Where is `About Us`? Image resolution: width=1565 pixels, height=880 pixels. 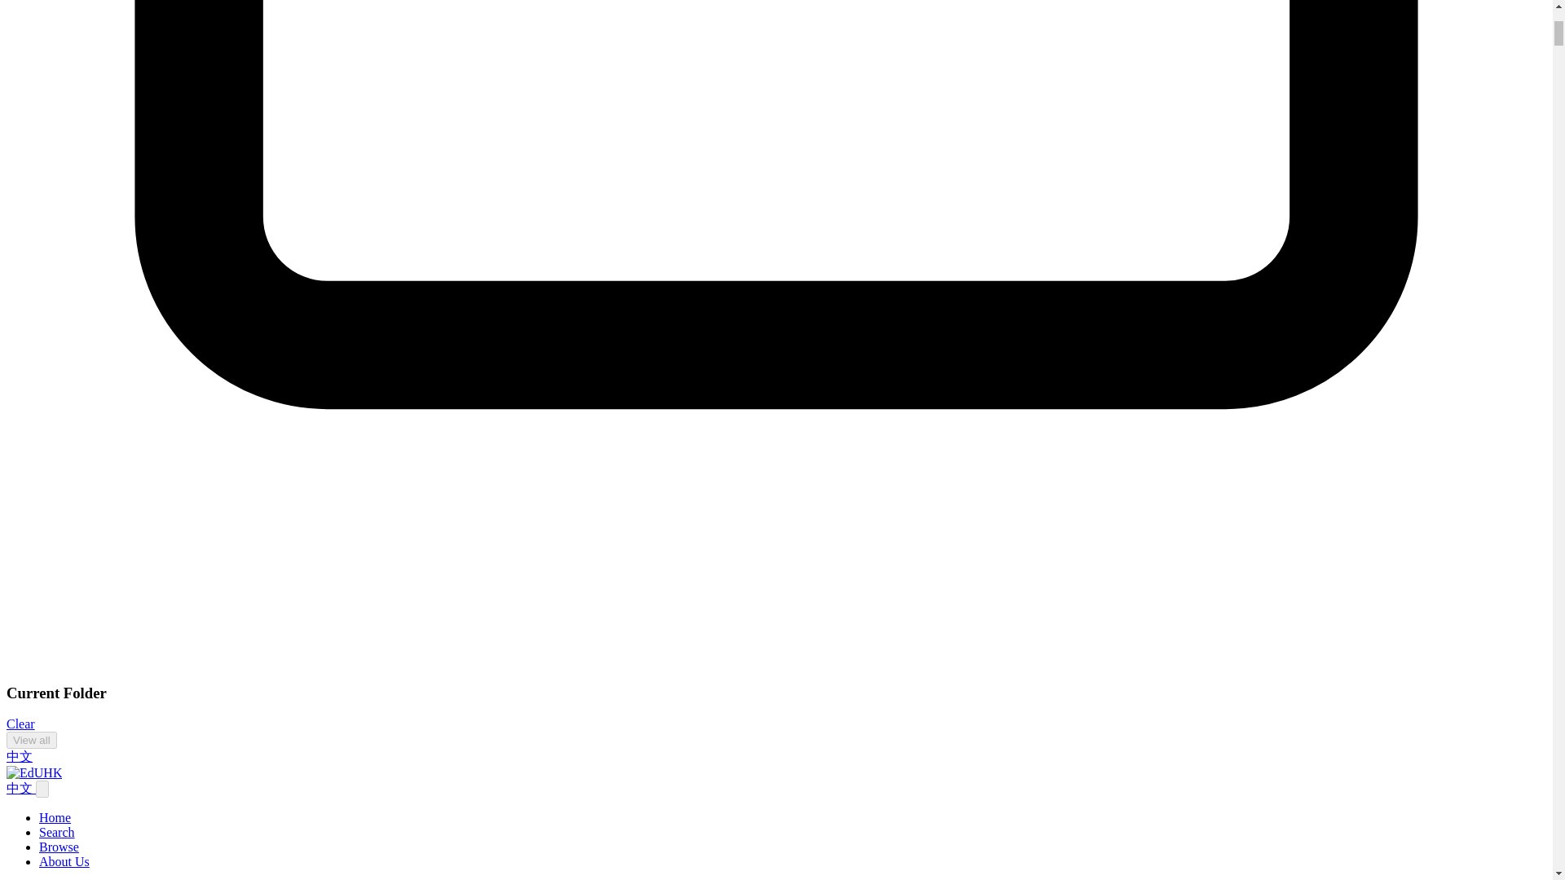
About Us is located at coordinates (64, 860).